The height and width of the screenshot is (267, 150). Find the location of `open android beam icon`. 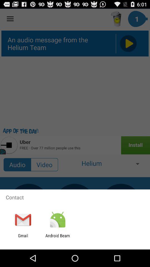

open android beam icon is located at coordinates (57, 238).